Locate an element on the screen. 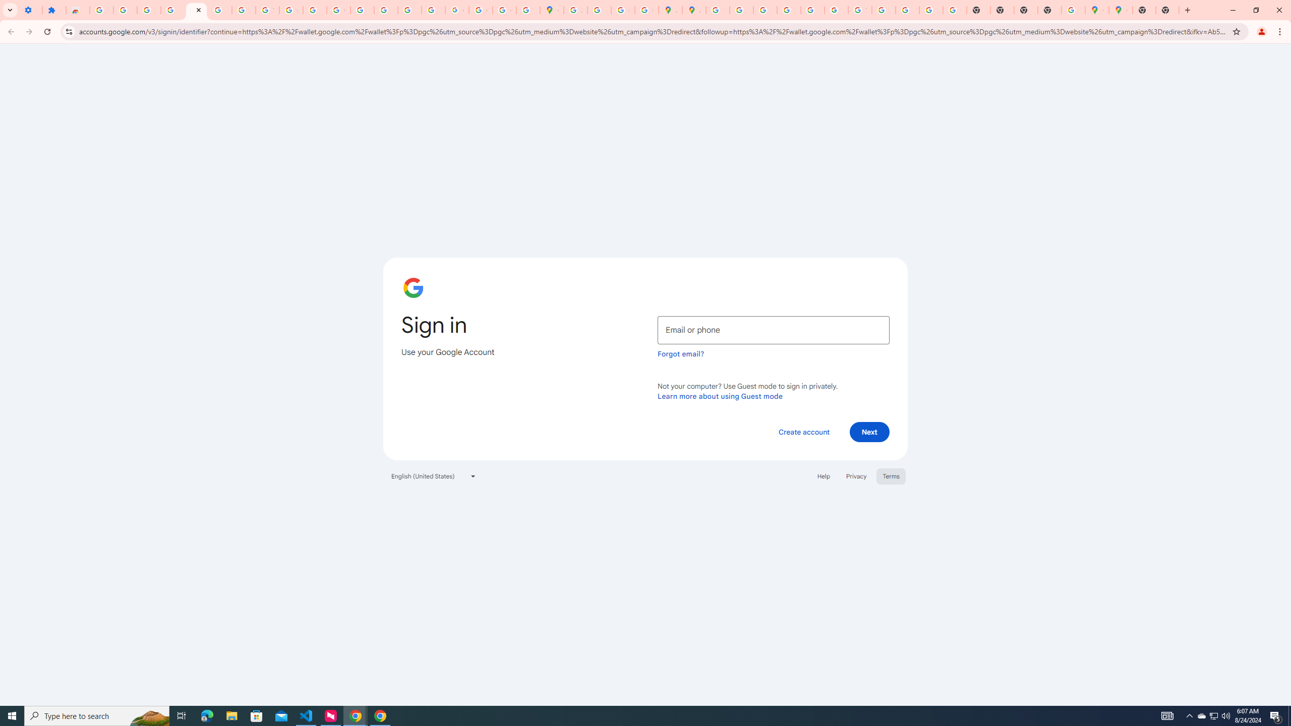 The width and height of the screenshot is (1291, 726). https://scholar.google.com/ is located at coordinates (315, 10).